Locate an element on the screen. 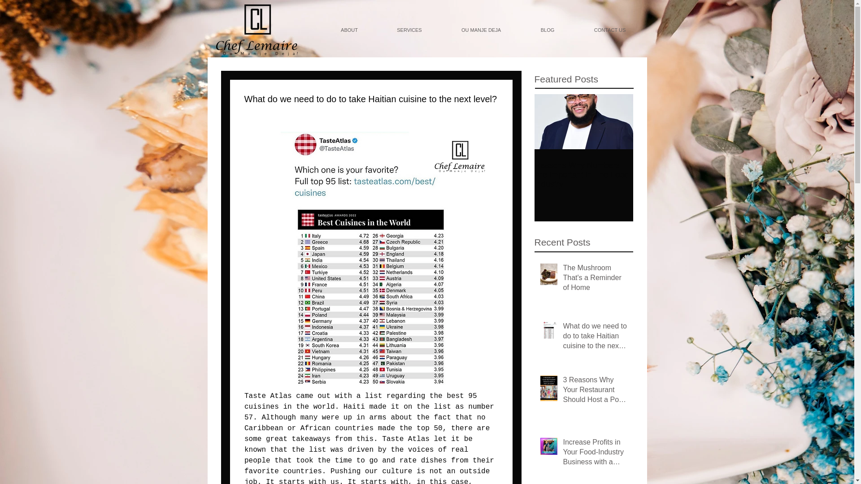  OU MANJE DEJA is located at coordinates (481, 30).